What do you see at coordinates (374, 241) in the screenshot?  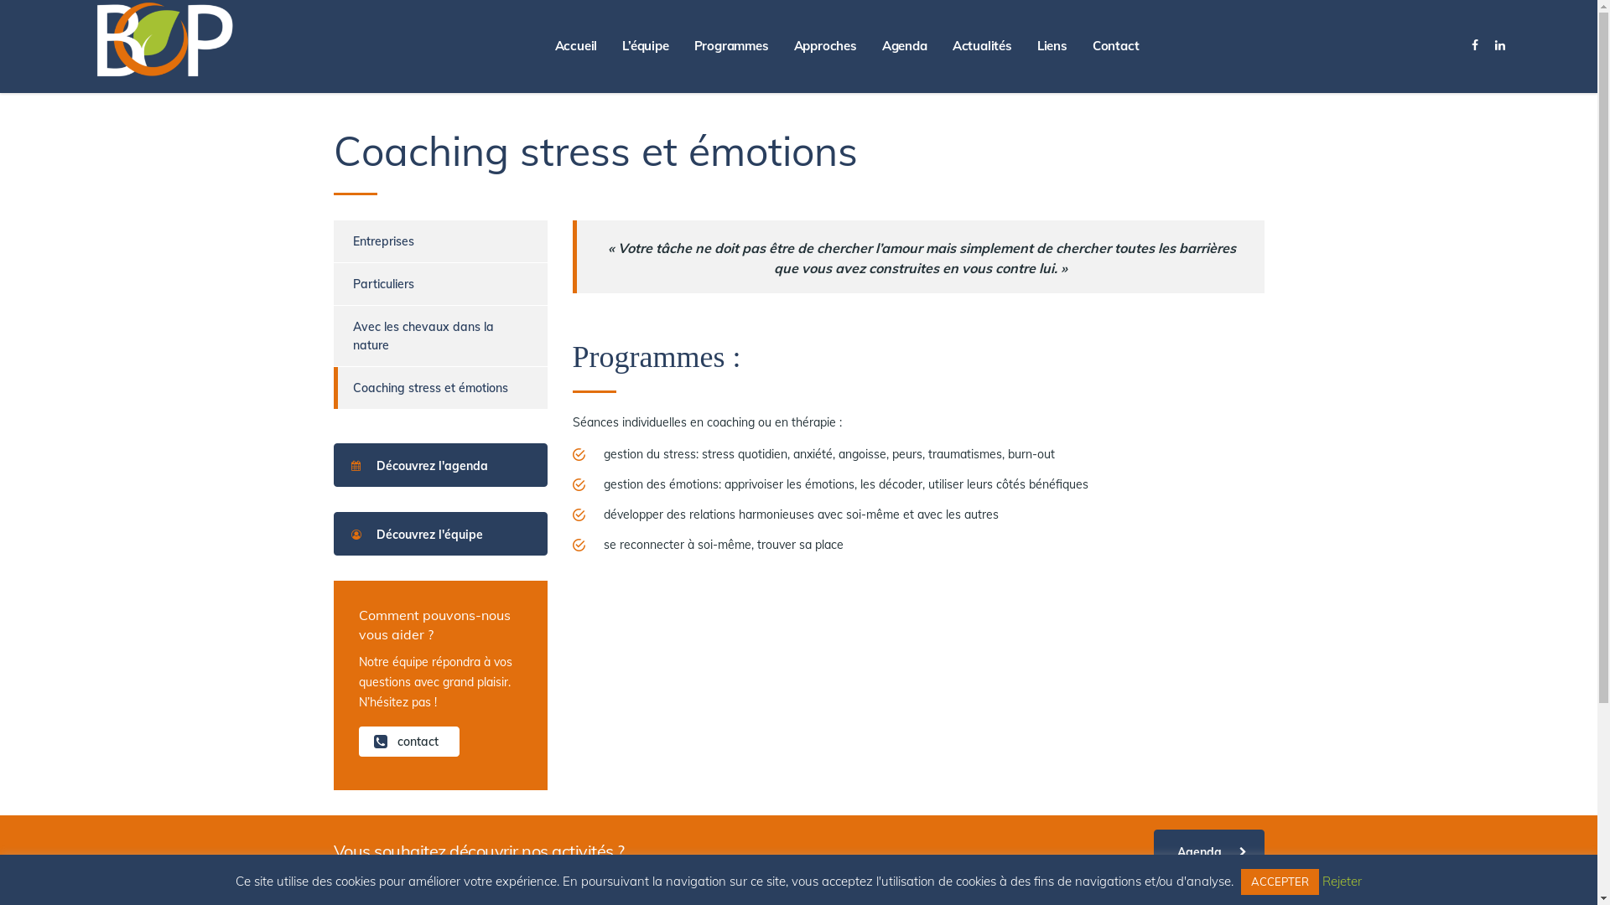 I see `Entreprises` at bounding box center [374, 241].